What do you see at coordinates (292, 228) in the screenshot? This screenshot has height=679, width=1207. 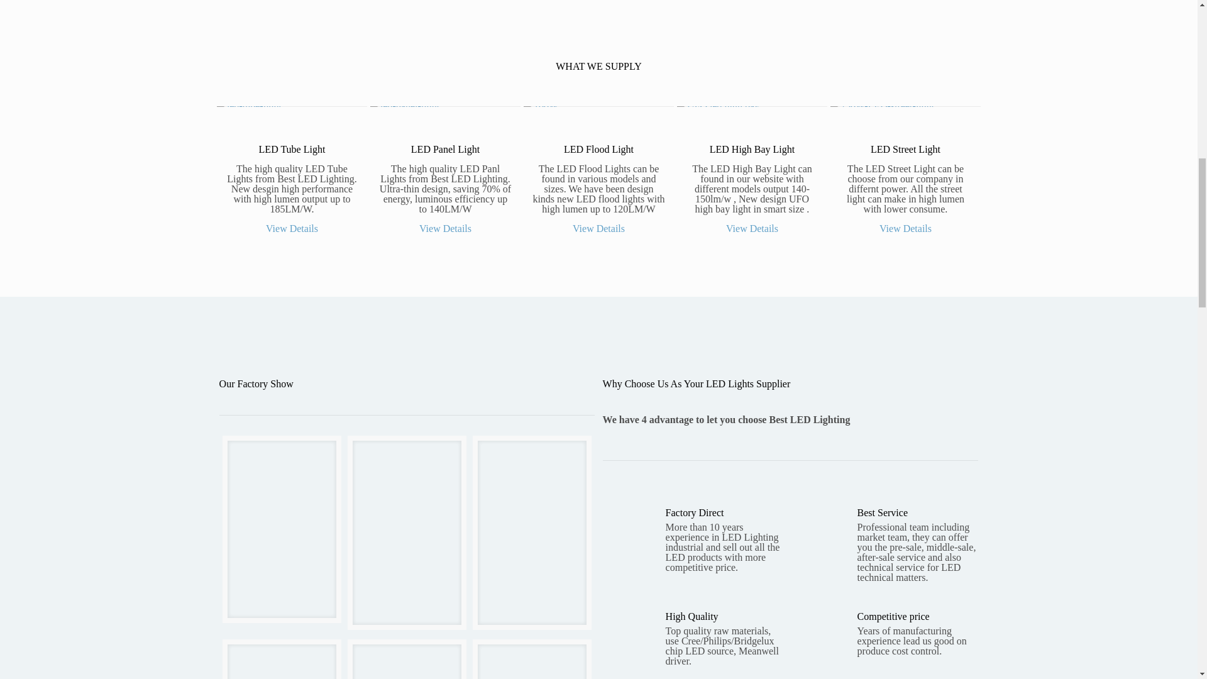 I see `View Details` at bounding box center [292, 228].